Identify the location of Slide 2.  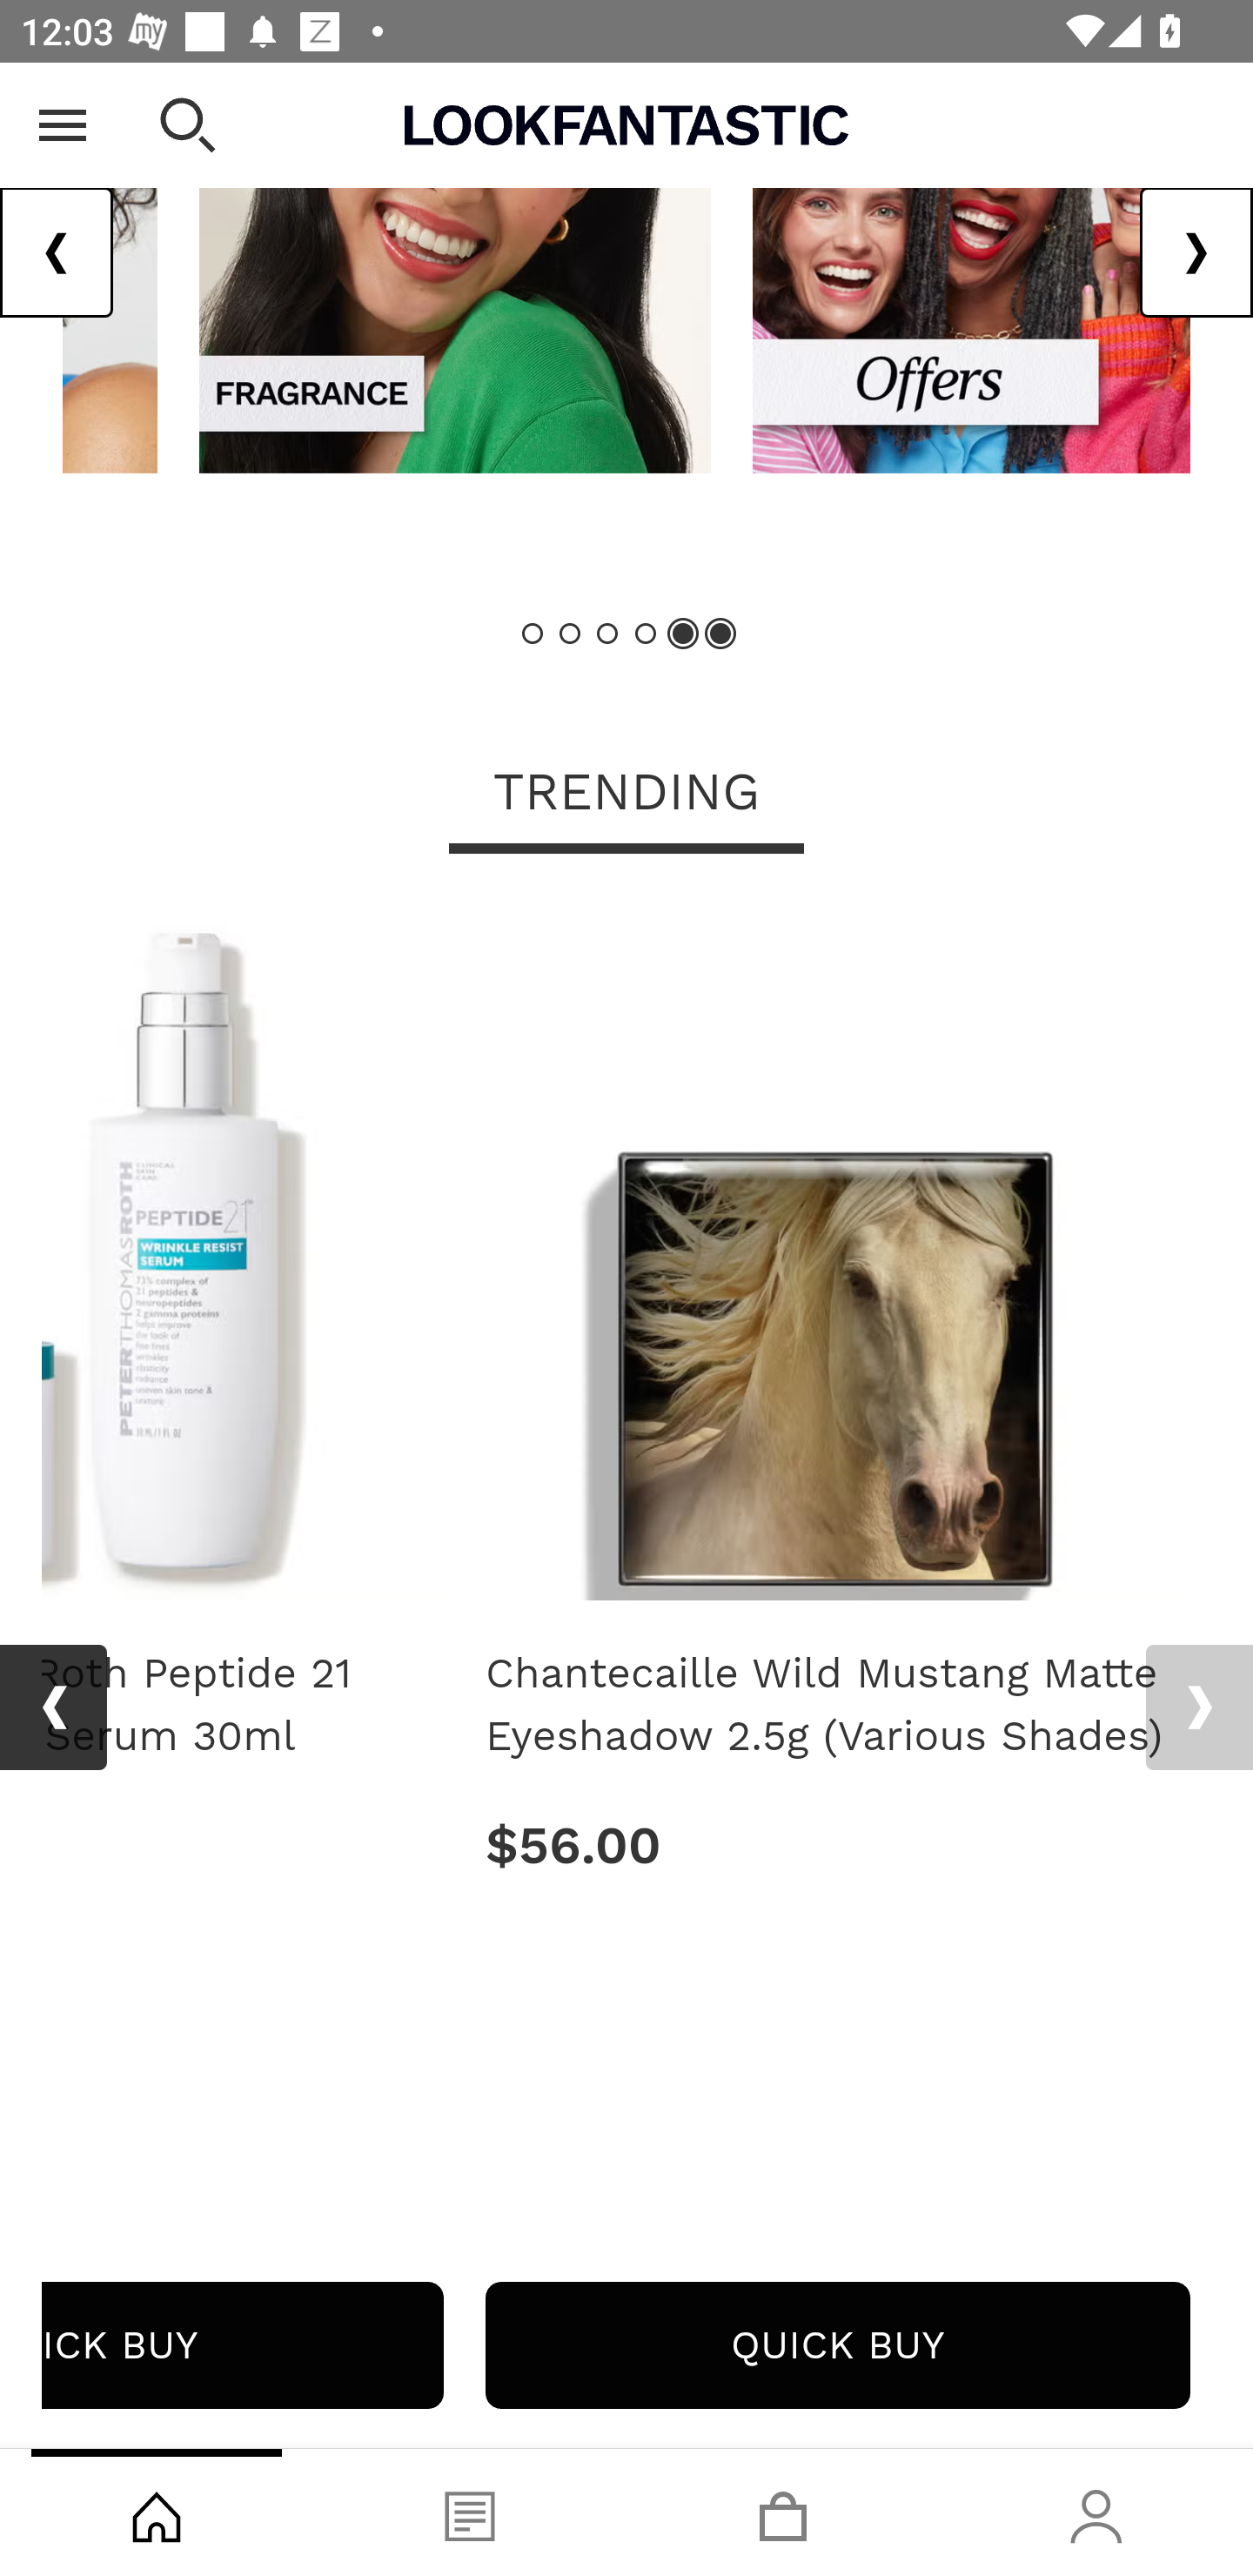
(571, 634).